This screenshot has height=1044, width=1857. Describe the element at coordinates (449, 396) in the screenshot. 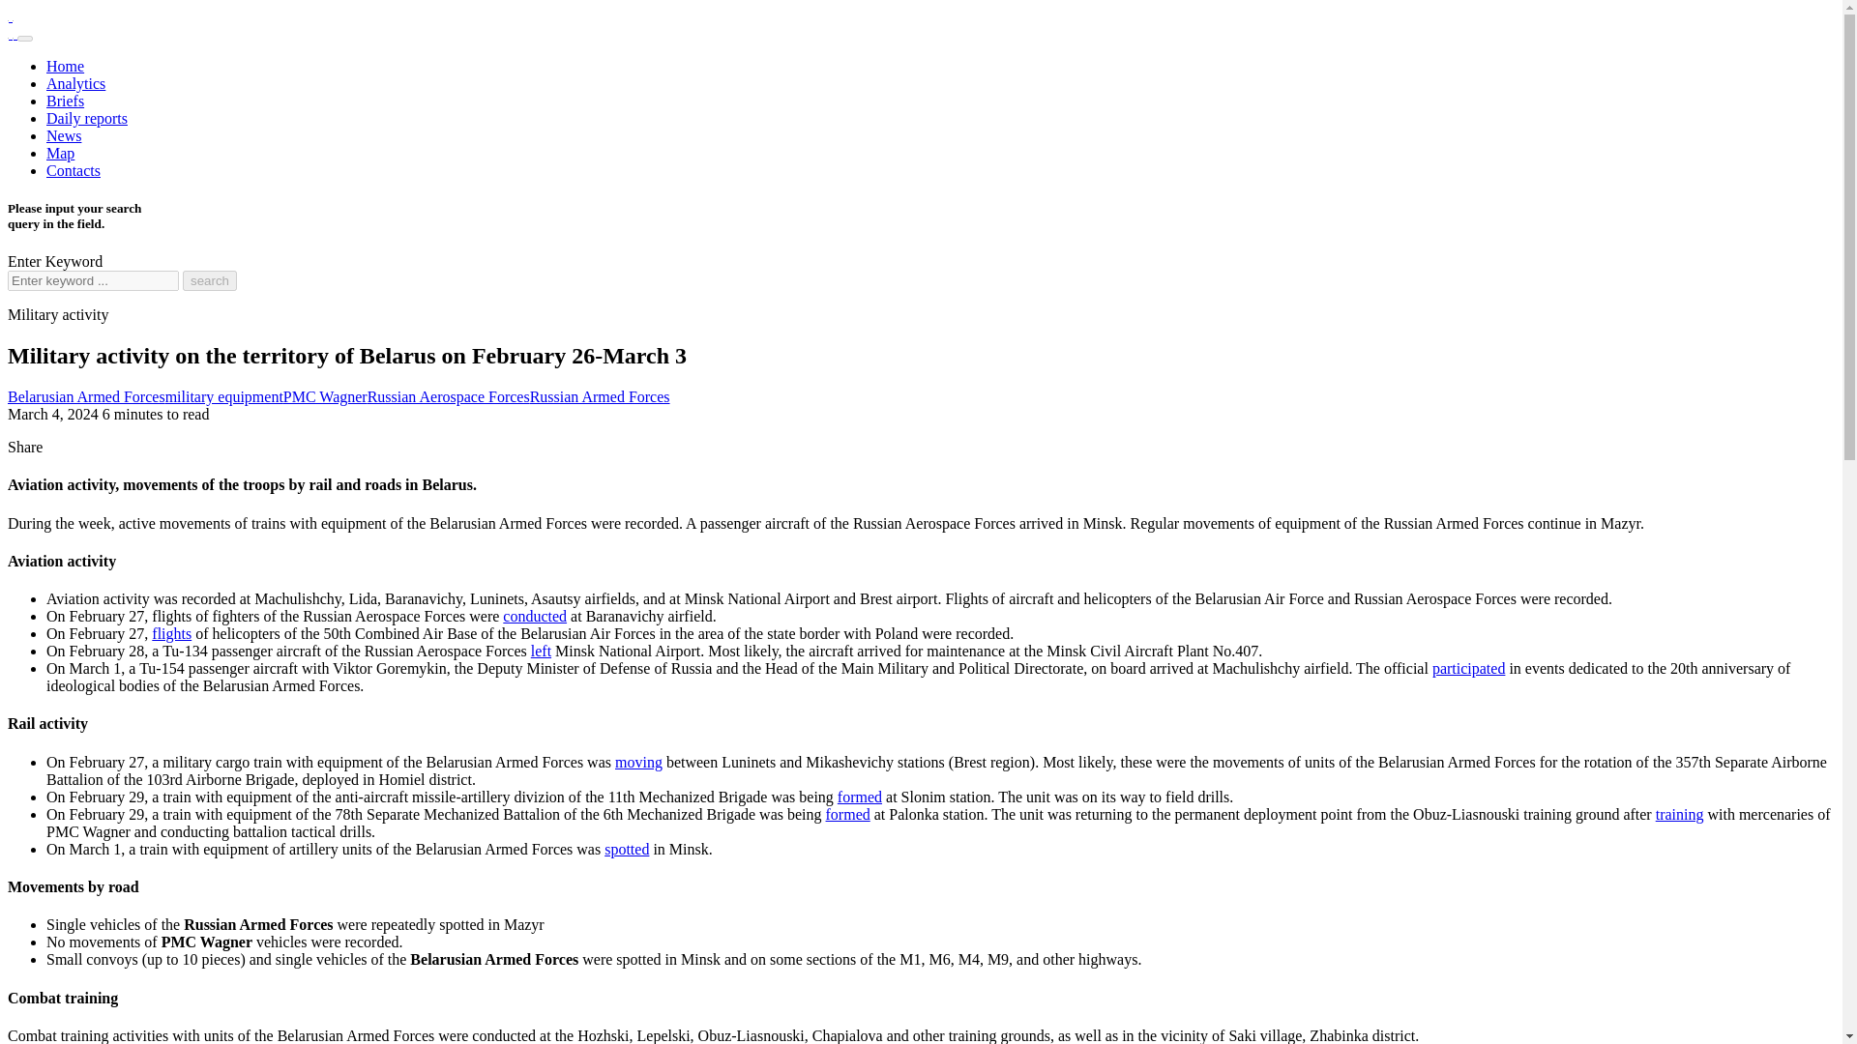

I see `Russian Aerospace Forces` at that location.